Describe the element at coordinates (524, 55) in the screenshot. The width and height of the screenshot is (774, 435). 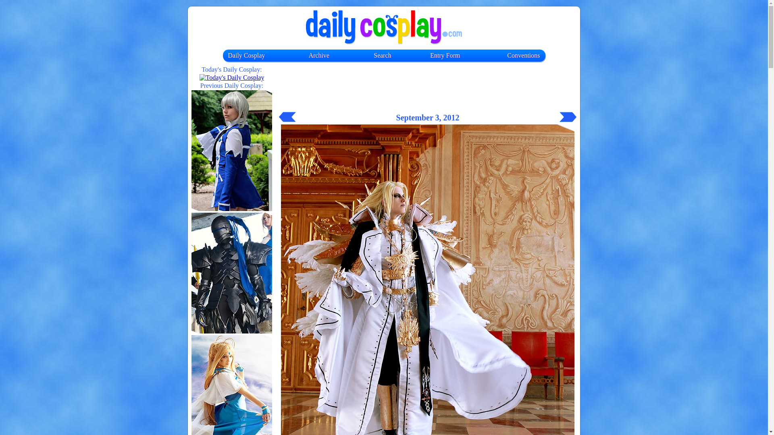
I see `Conventions` at that location.